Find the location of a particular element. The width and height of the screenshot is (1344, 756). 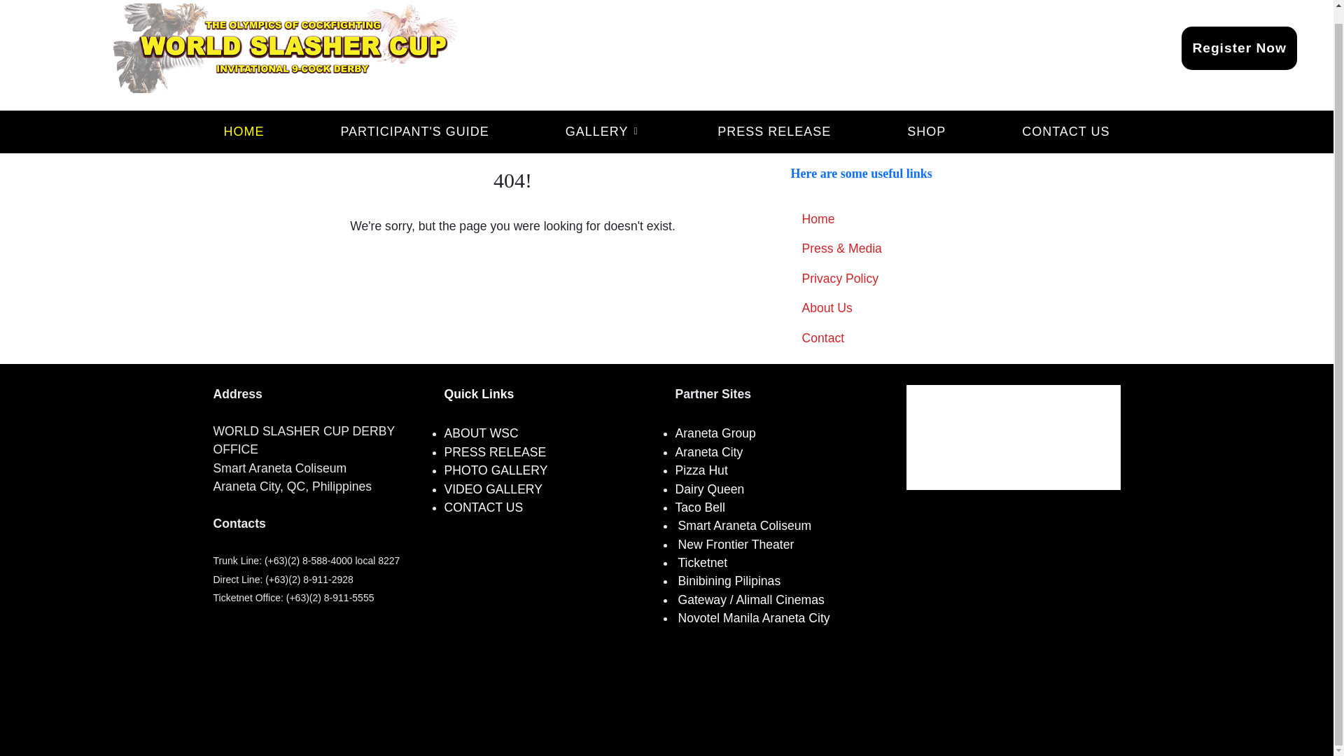

VIDEO GALLERY is located at coordinates (492, 490).